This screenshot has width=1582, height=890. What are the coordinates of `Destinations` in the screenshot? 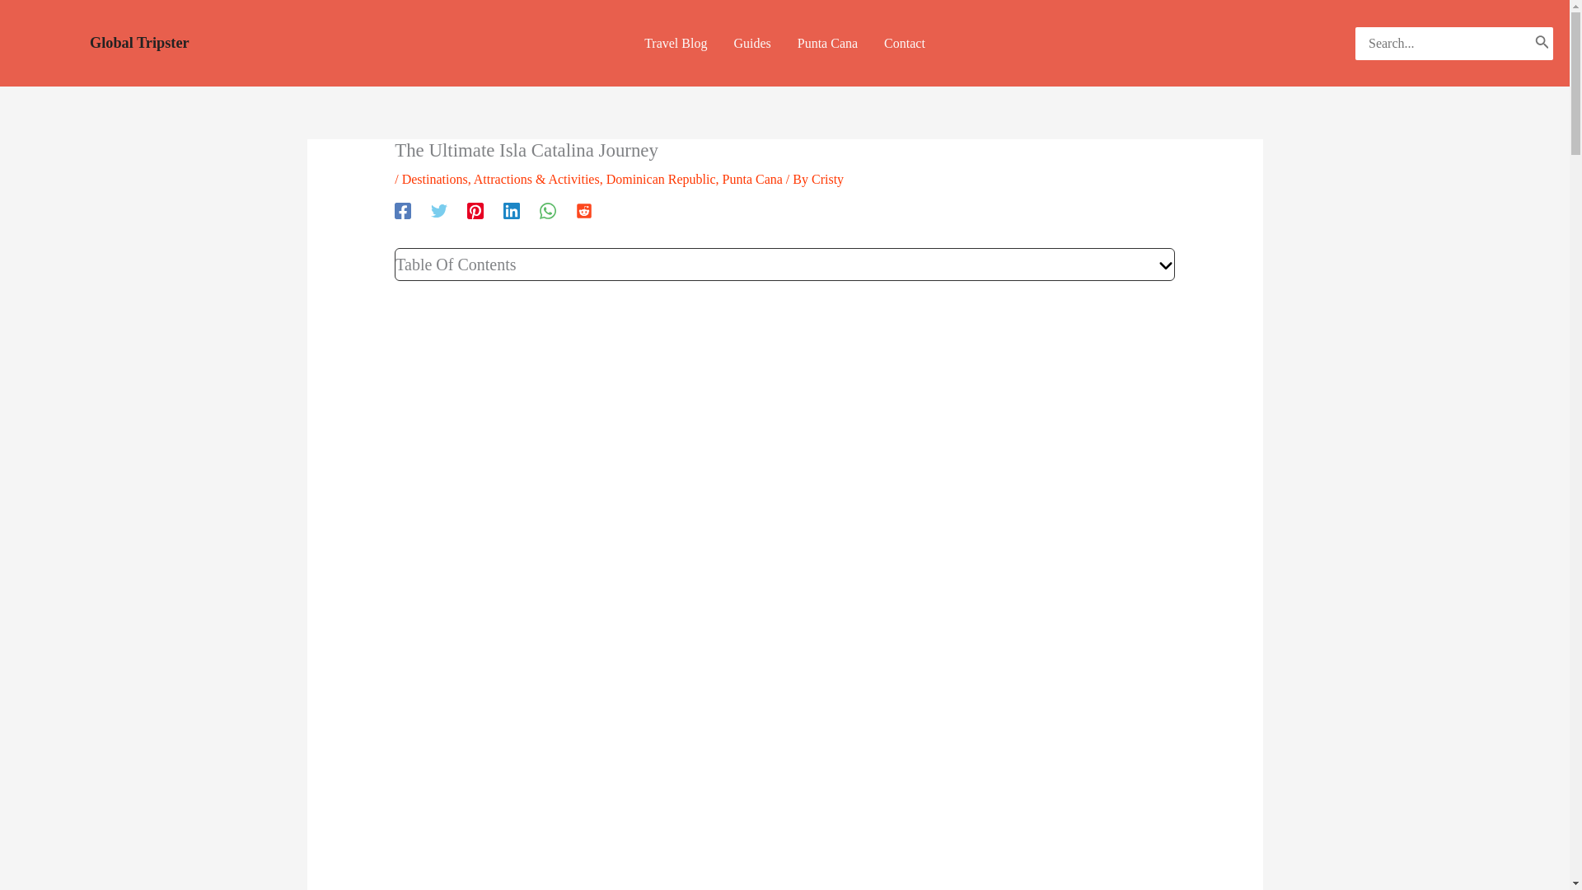 It's located at (435, 179).